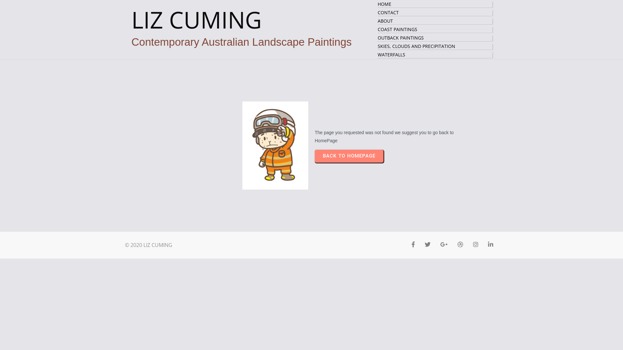 This screenshot has height=350, width=623. Describe the element at coordinates (435, 13) in the screenshot. I see `CONTACT` at that location.